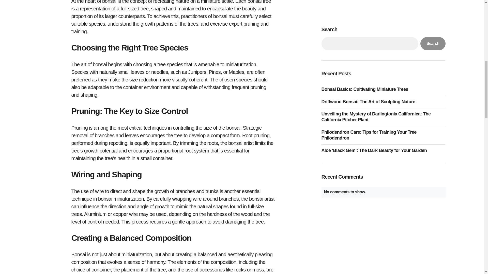 Image resolution: width=488 pixels, height=274 pixels. Describe the element at coordinates (383, 31) in the screenshot. I see `Philodendron Care: Tips for Training Your Tree Philodendron` at that location.